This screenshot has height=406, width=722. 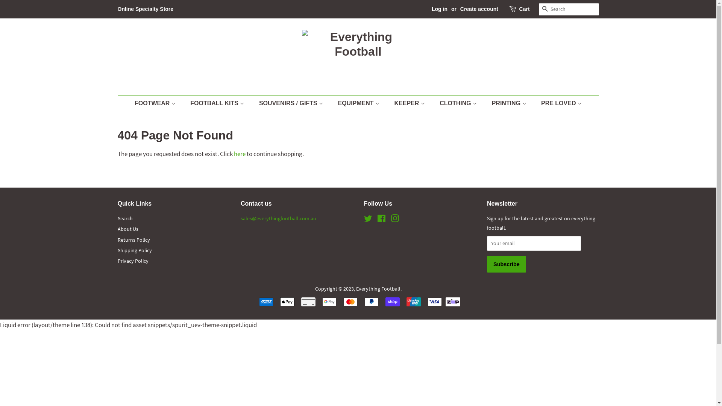 What do you see at coordinates (459, 103) in the screenshot?
I see `CLOTHING` at bounding box center [459, 103].